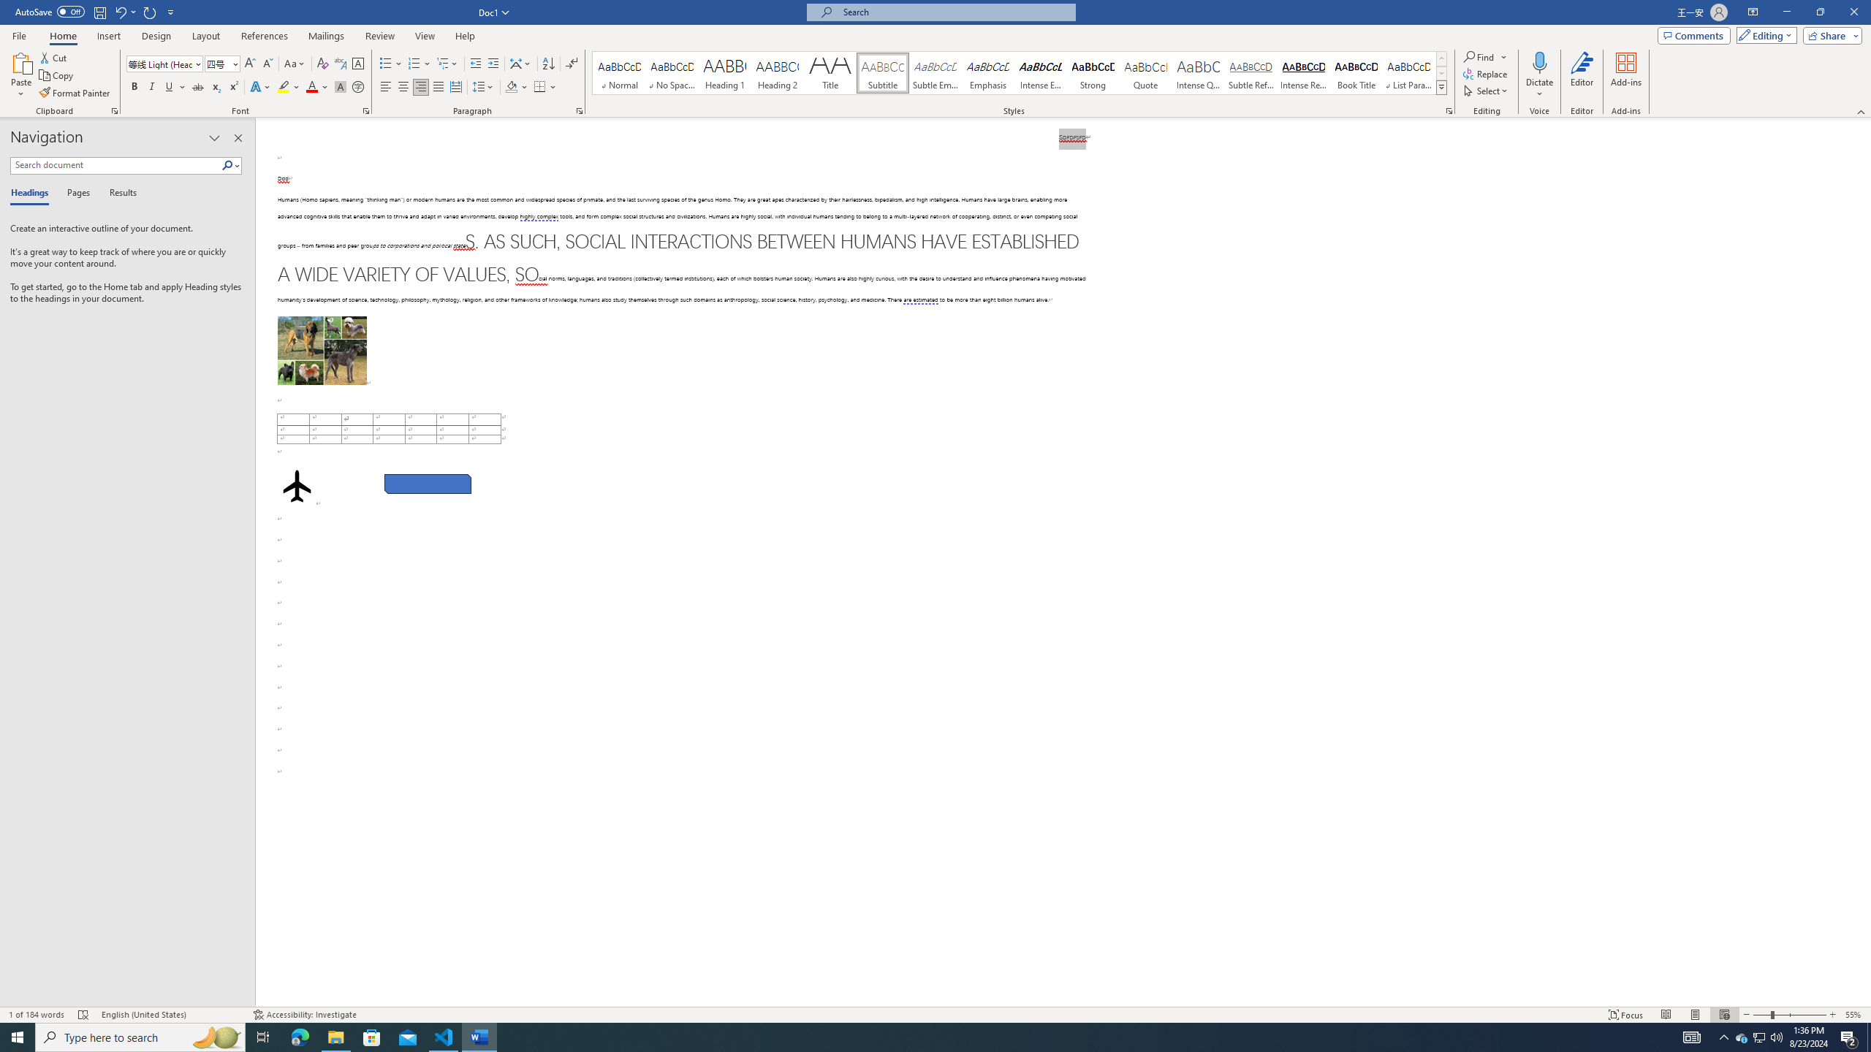 The width and height of the screenshot is (1871, 1052). What do you see at coordinates (114, 111) in the screenshot?
I see `Office Clipboard...` at bounding box center [114, 111].